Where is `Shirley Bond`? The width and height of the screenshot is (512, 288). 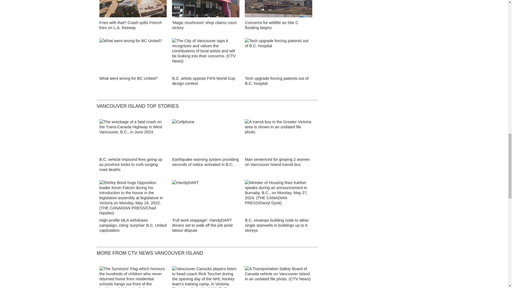 Shirley Bond is located at coordinates (133, 199).